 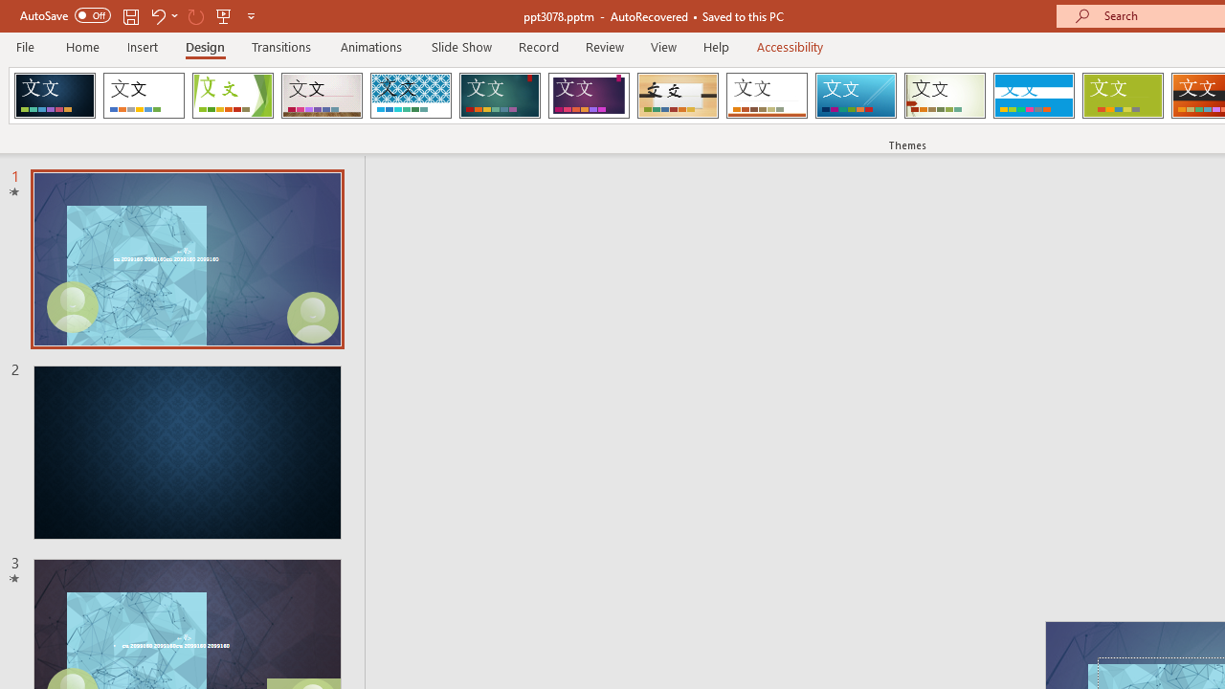 What do you see at coordinates (856, 96) in the screenshot?
I see `Slice` at bounding box center [856, 96].